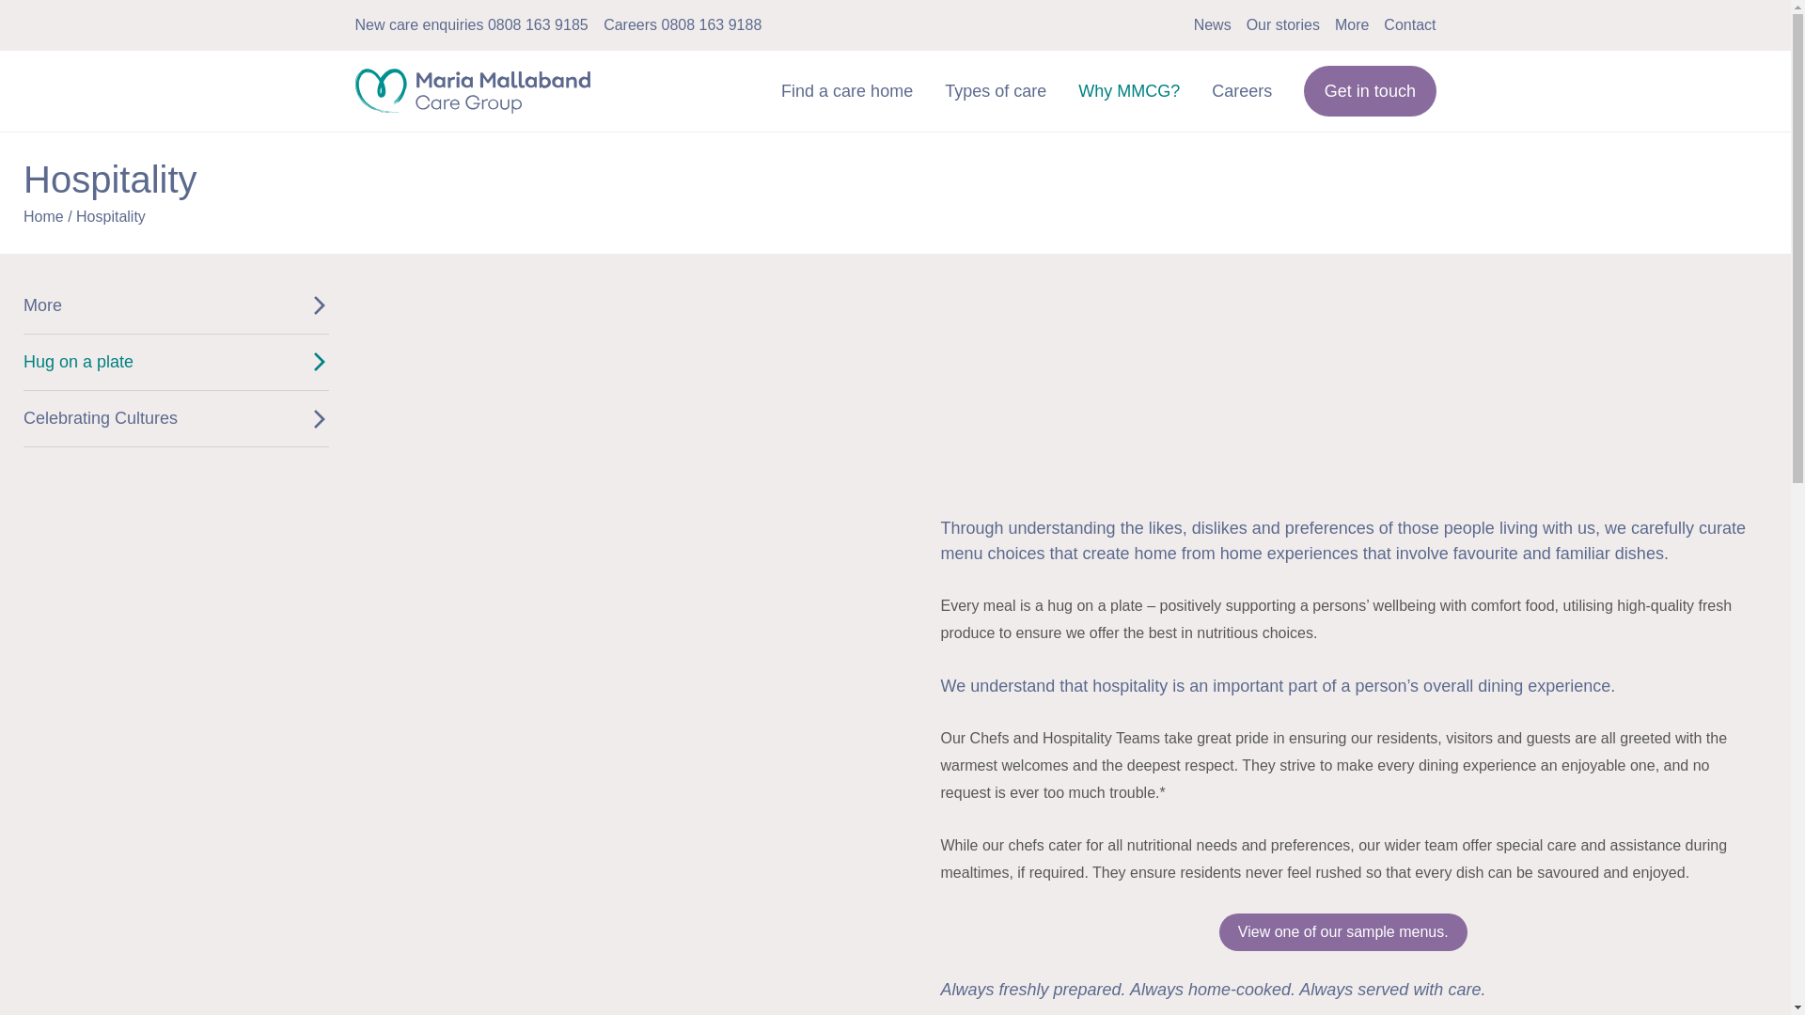 The image size is (1805, 1015). I want to click on Find a care home, so click(855, 92).